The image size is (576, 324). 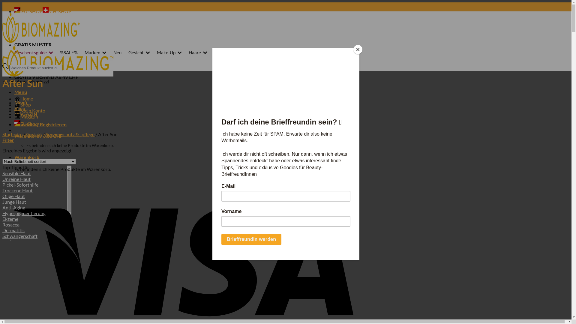 What do you see at coordinates (57, 11) in the screenshot?
I see `CH-SHOP` at bounding box center [57, 11].